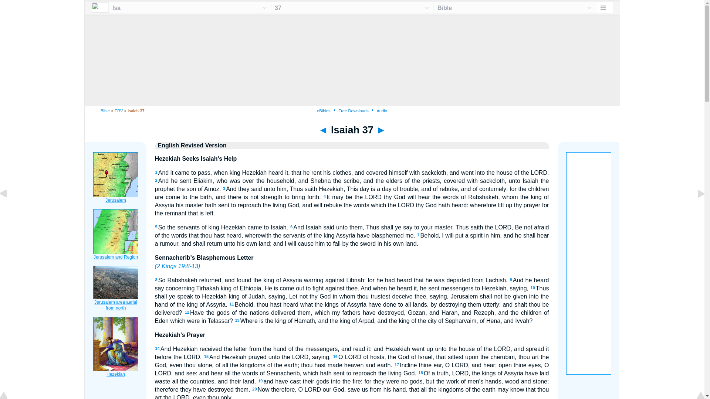 The width and height of the screenshot is (710, 399). I want to click on ERV, so click(118, 110).